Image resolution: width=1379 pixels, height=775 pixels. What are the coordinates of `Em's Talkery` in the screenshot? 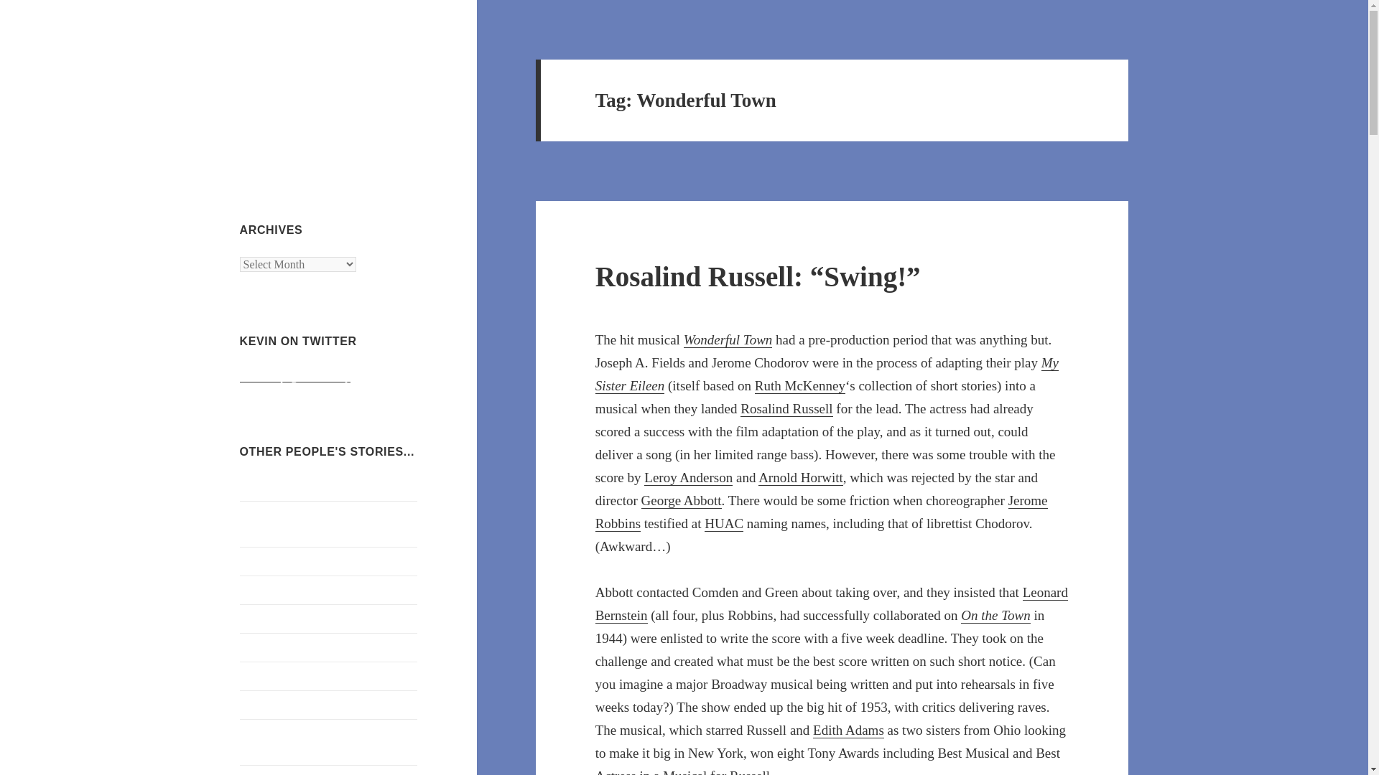 It's located at (270, 774).